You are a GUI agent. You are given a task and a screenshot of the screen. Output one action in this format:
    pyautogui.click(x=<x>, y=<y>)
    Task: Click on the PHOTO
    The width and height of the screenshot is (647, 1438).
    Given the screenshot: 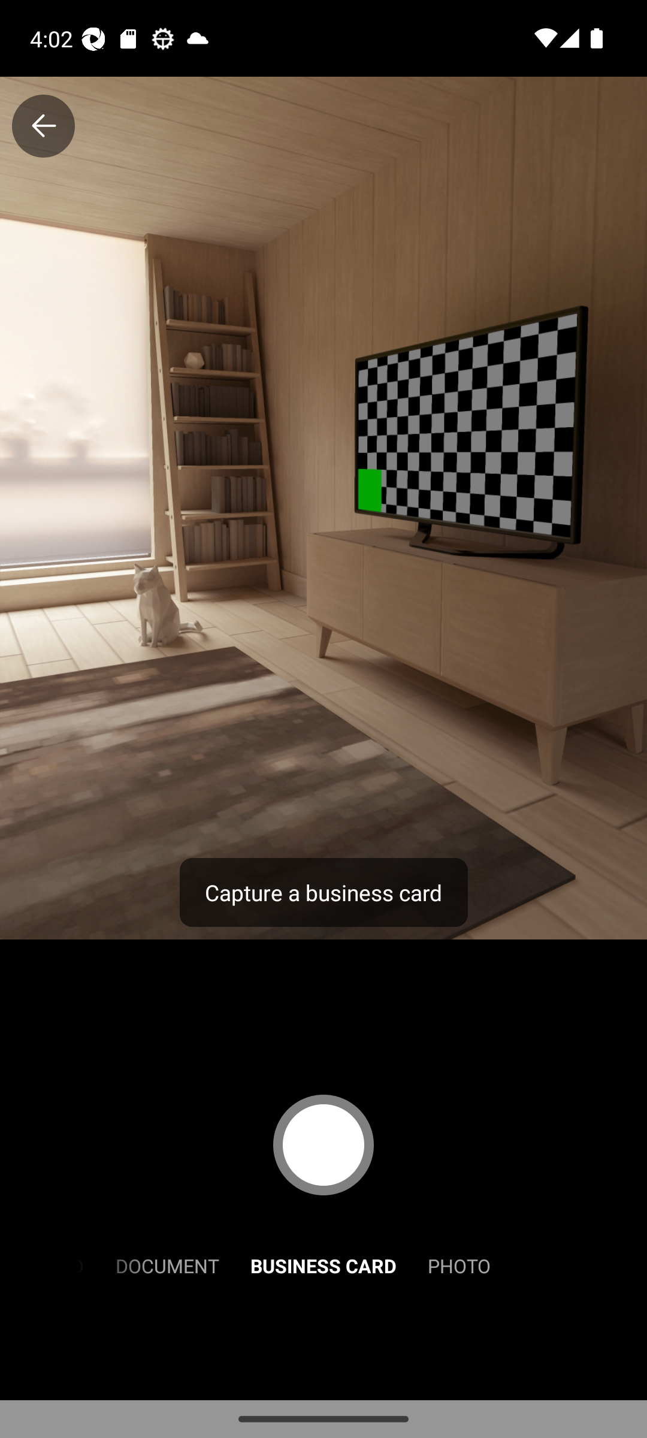 What is the action you would take?
    pyautogui.click(x=459, y=1264)
    